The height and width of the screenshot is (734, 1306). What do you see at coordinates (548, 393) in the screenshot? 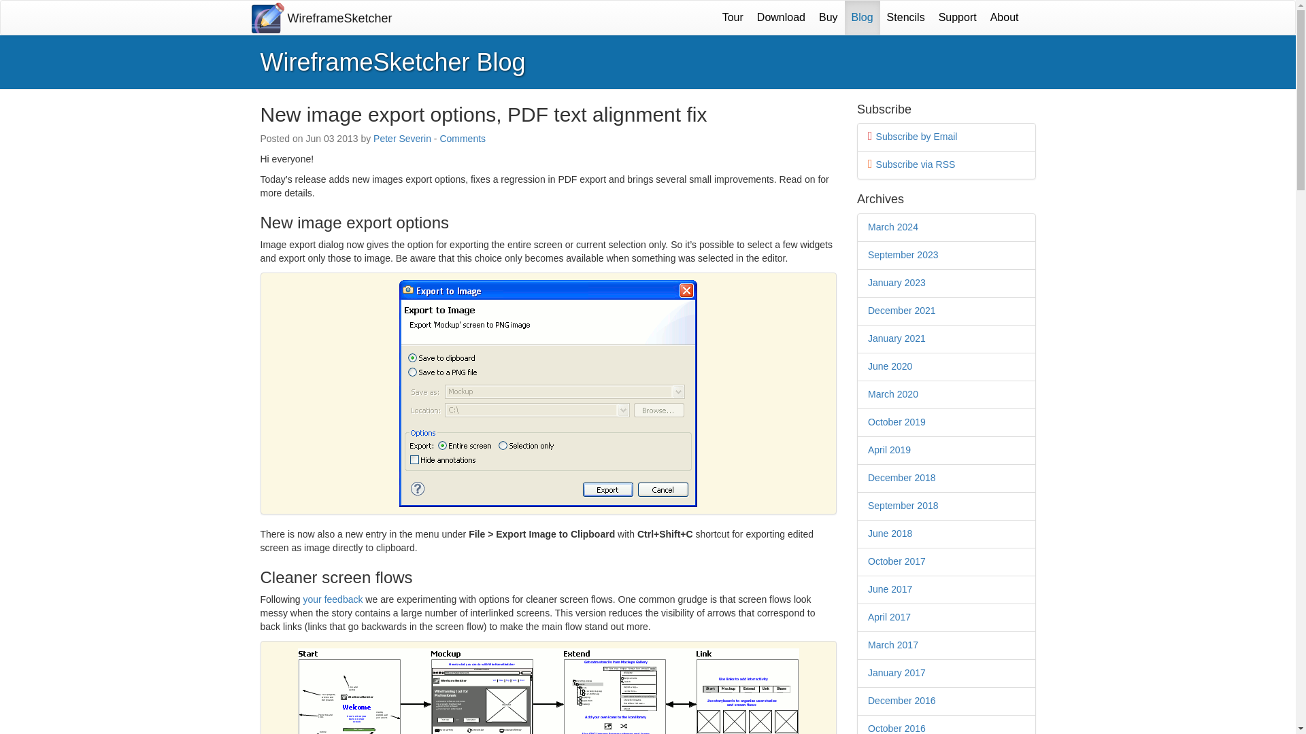
I see `Export Selection Option` at bounding box center [548, 393].